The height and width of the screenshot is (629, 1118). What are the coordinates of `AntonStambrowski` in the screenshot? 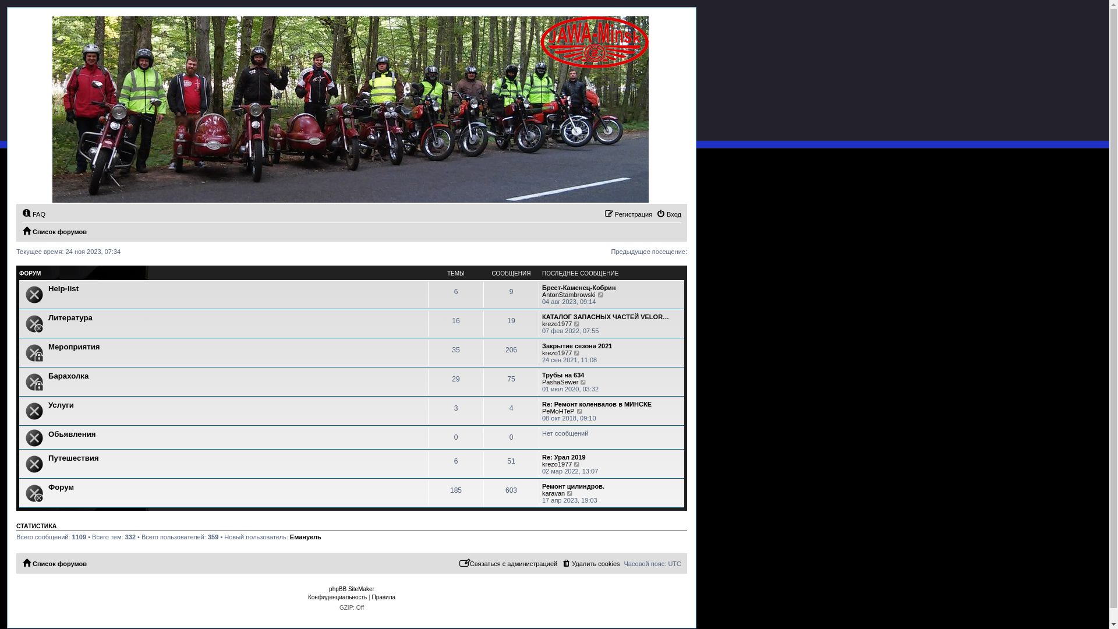 It's located at (569, 295).